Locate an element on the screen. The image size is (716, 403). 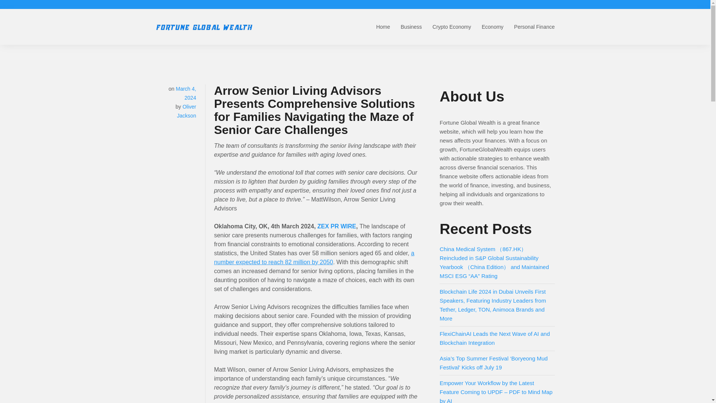
ZEX PR WIRE is located at coordinates (336, 226).